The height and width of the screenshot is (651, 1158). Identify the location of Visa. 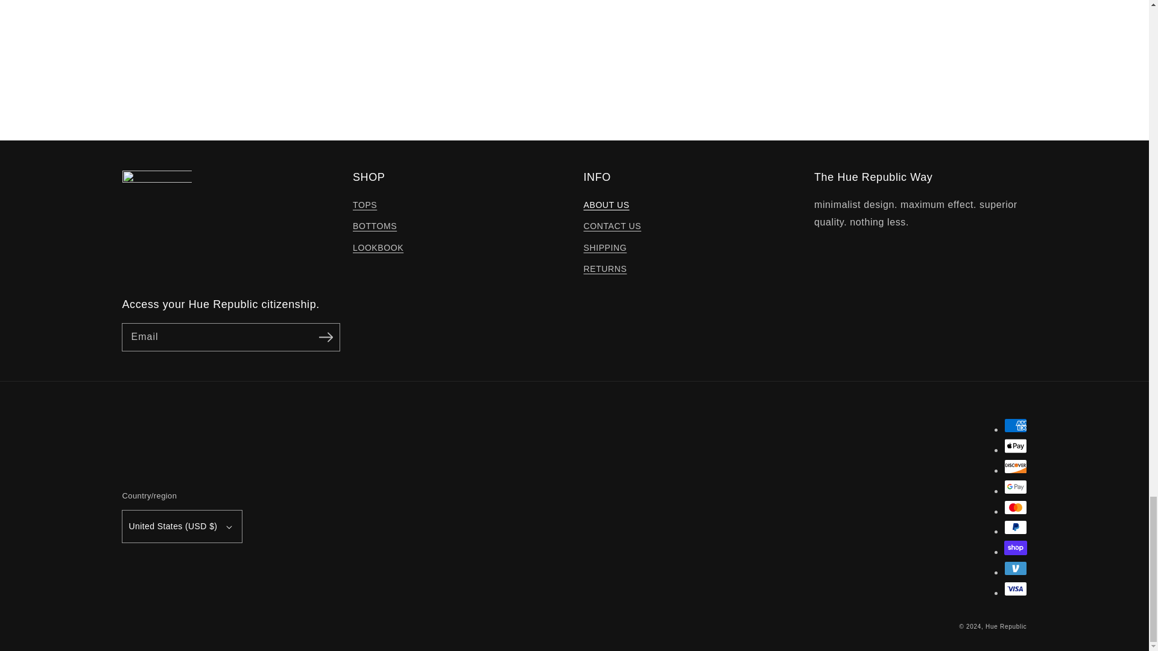
(1014, 589).